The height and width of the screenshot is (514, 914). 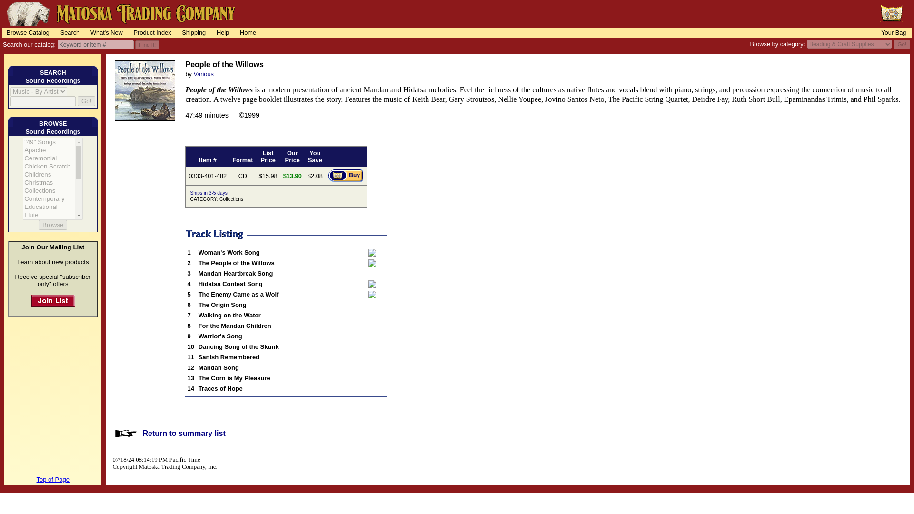 I want to click on Product Index, so click(x=152, y=32).